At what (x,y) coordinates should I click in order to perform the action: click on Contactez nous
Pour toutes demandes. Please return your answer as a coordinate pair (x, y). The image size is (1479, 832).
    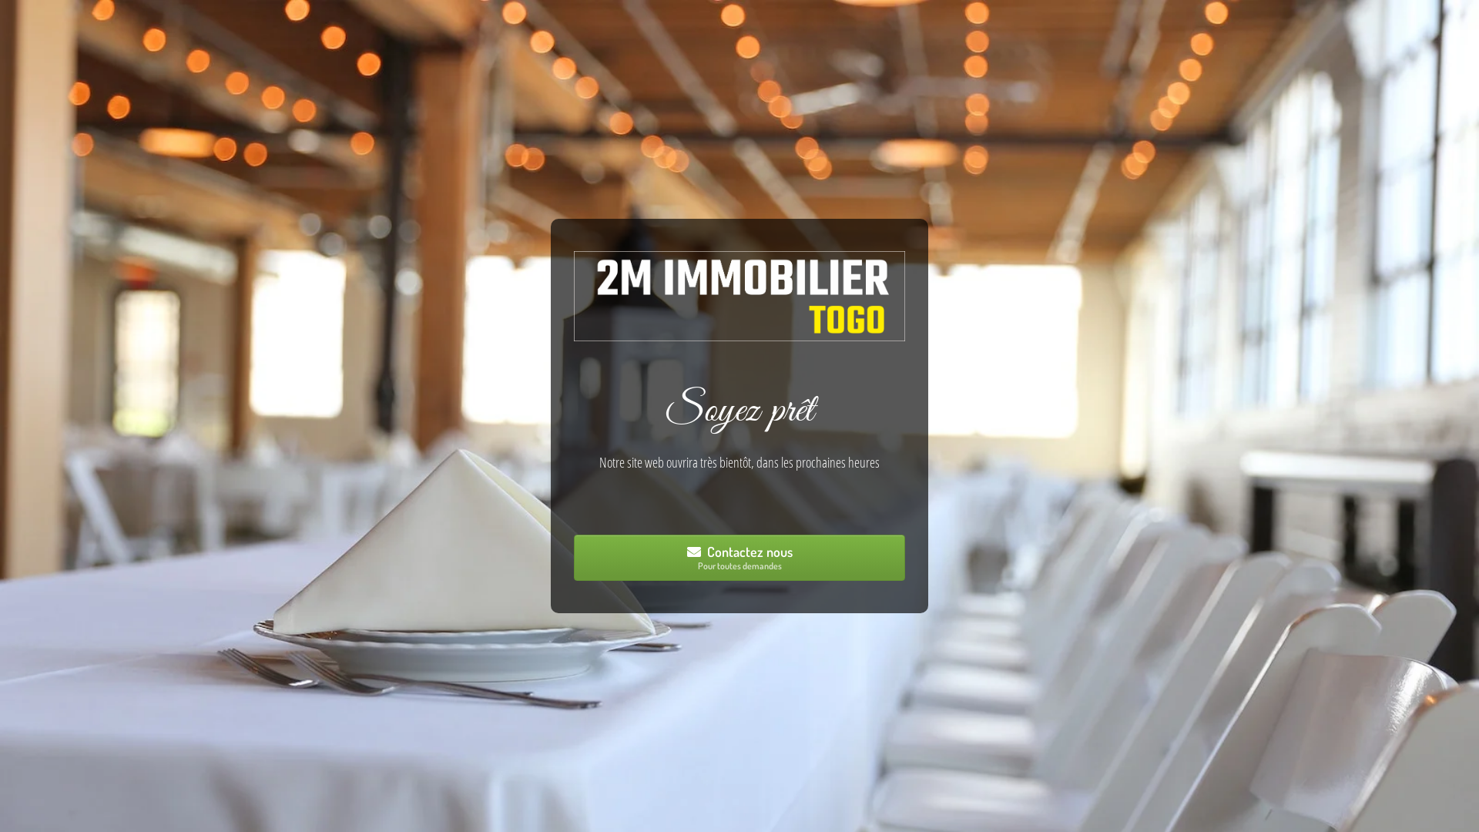
    Looking at the image, I should click on (739, 558).